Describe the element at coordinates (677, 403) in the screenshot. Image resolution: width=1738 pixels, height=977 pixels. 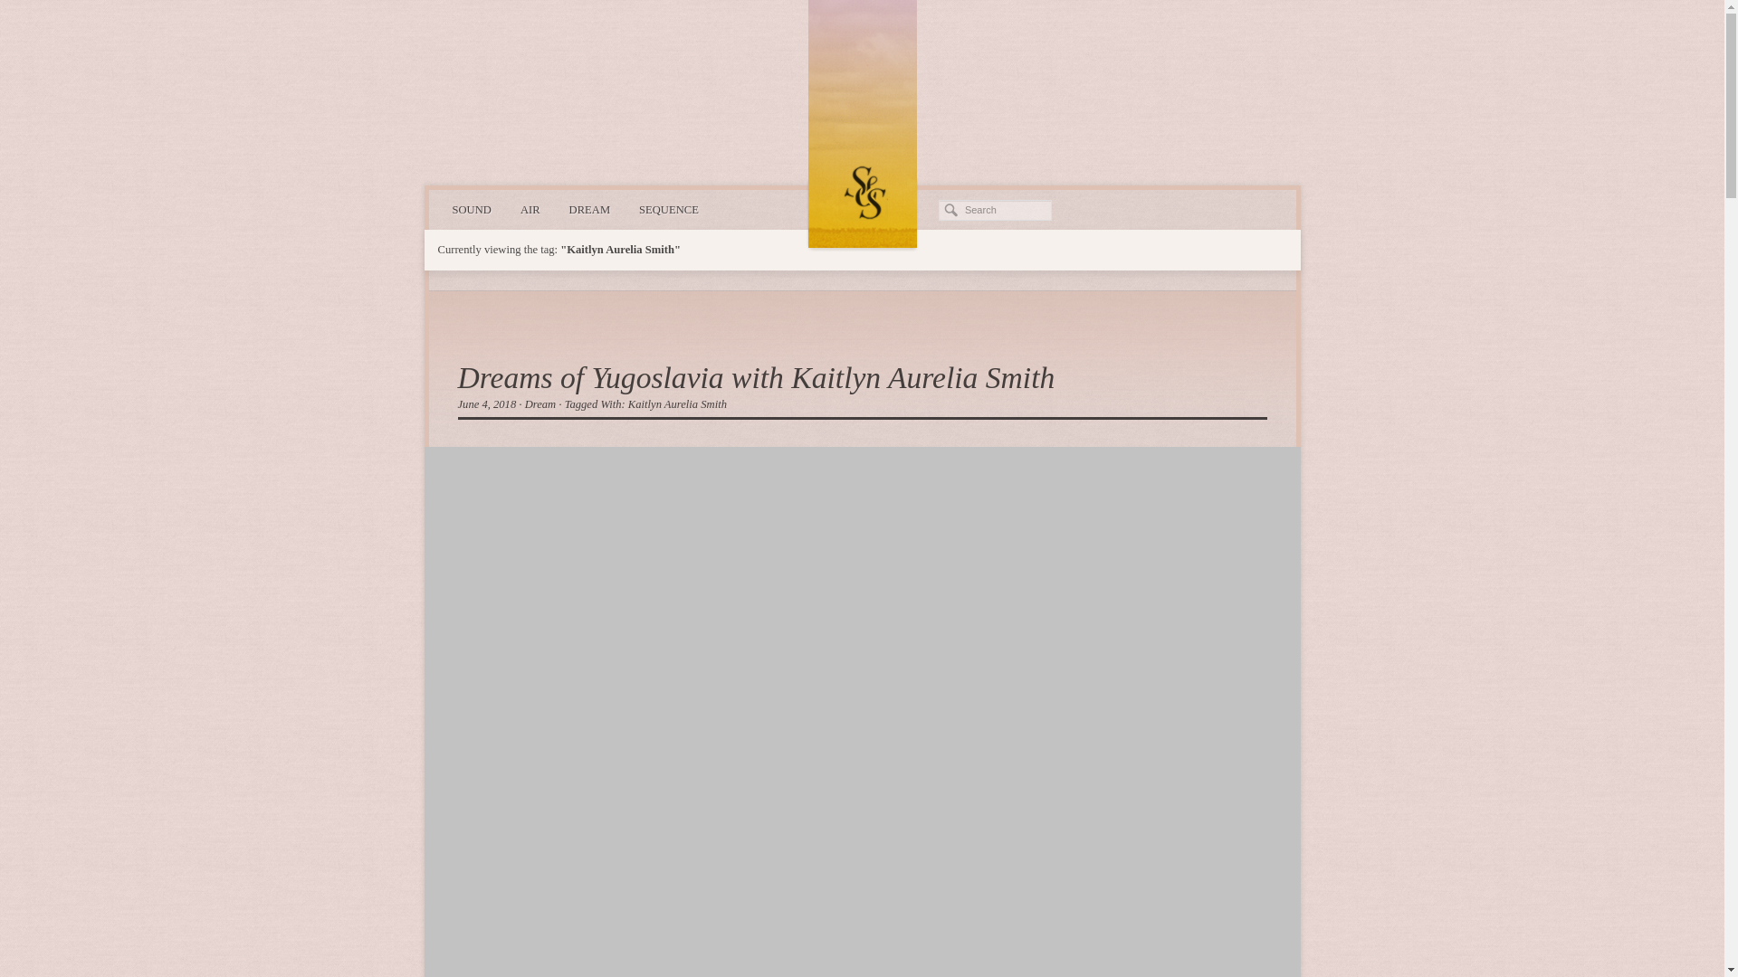
I see `Kaitlyn Aurelia Smith` at that location.